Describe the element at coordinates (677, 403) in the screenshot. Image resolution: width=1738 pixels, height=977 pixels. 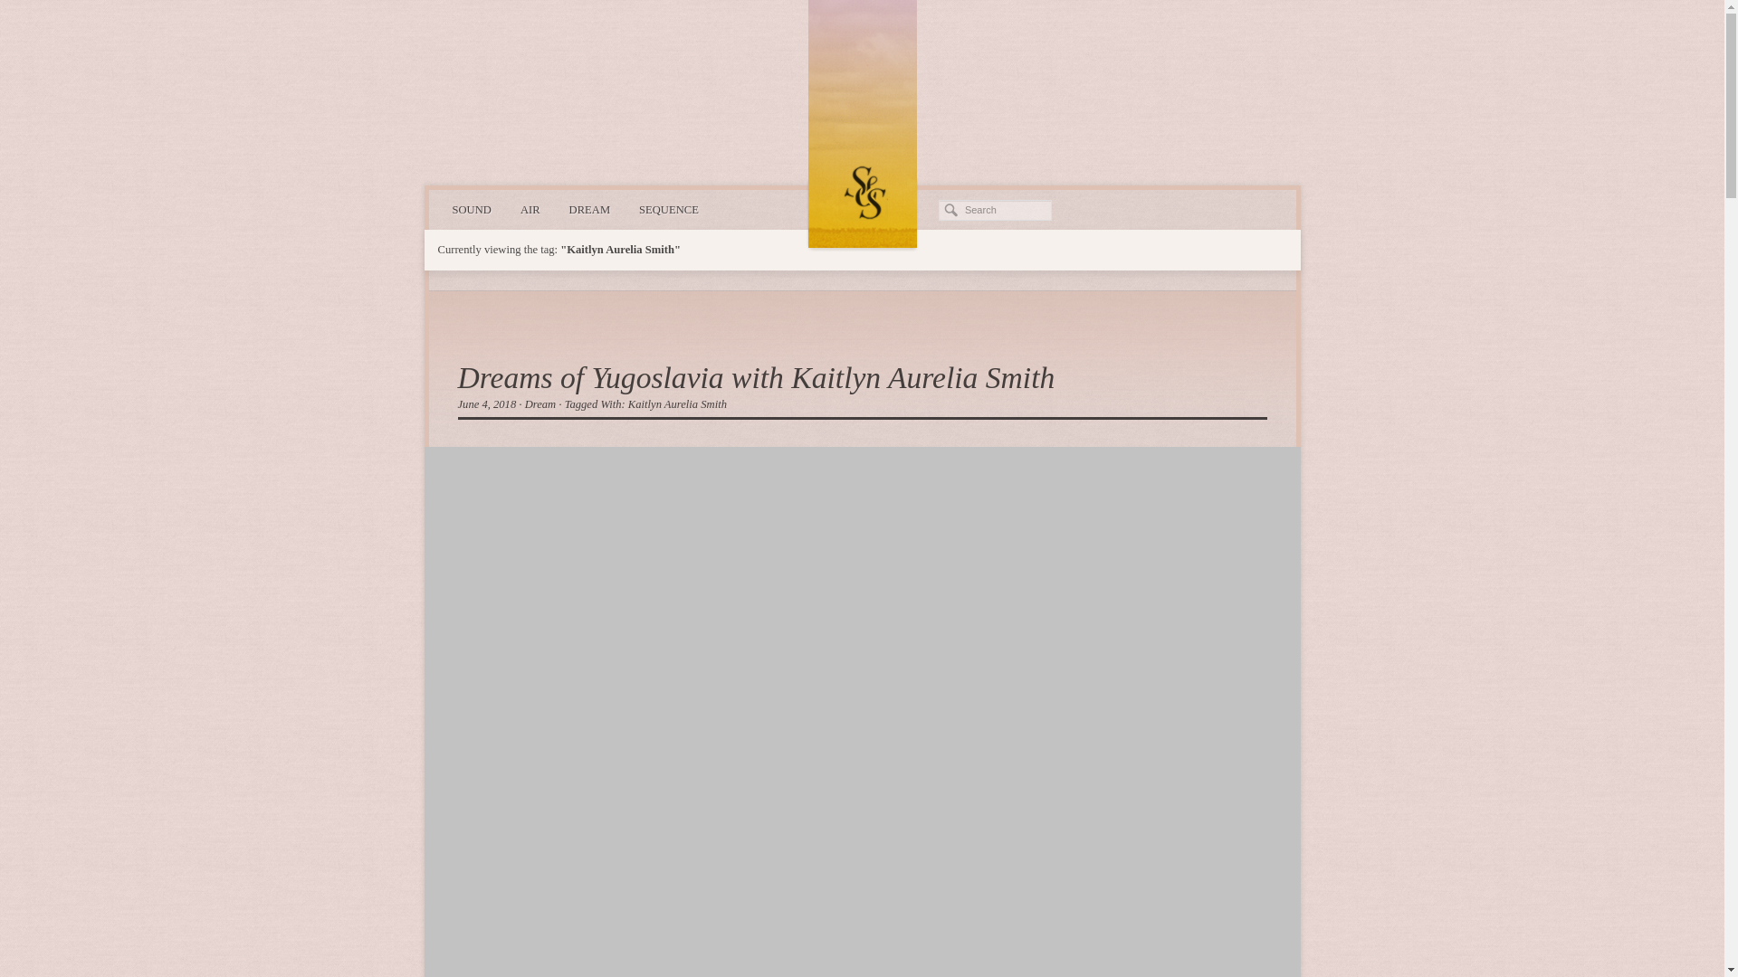
I see `Kaitlyn Aurelia Smith` at that location.